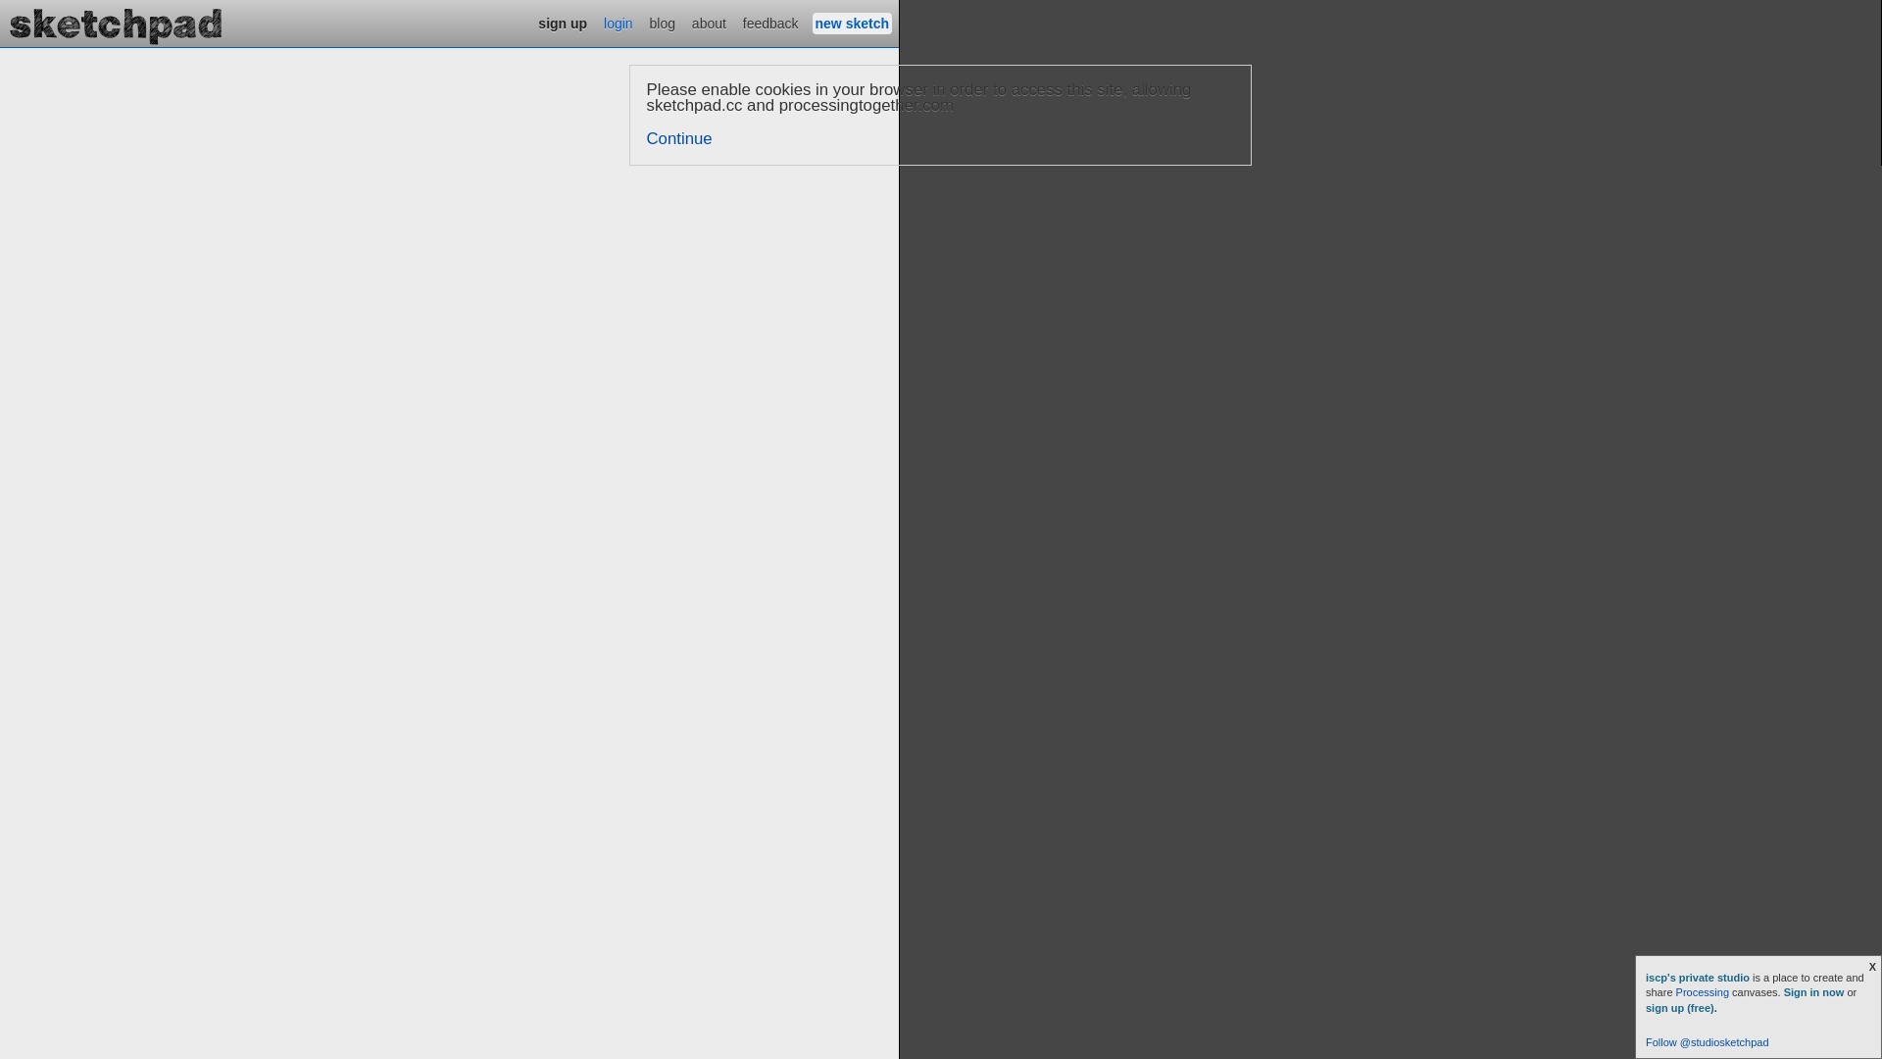  What do you see at coordinates (853, 24) in the screenshot?
I see `new sketch` at bounding box center [853, 24].